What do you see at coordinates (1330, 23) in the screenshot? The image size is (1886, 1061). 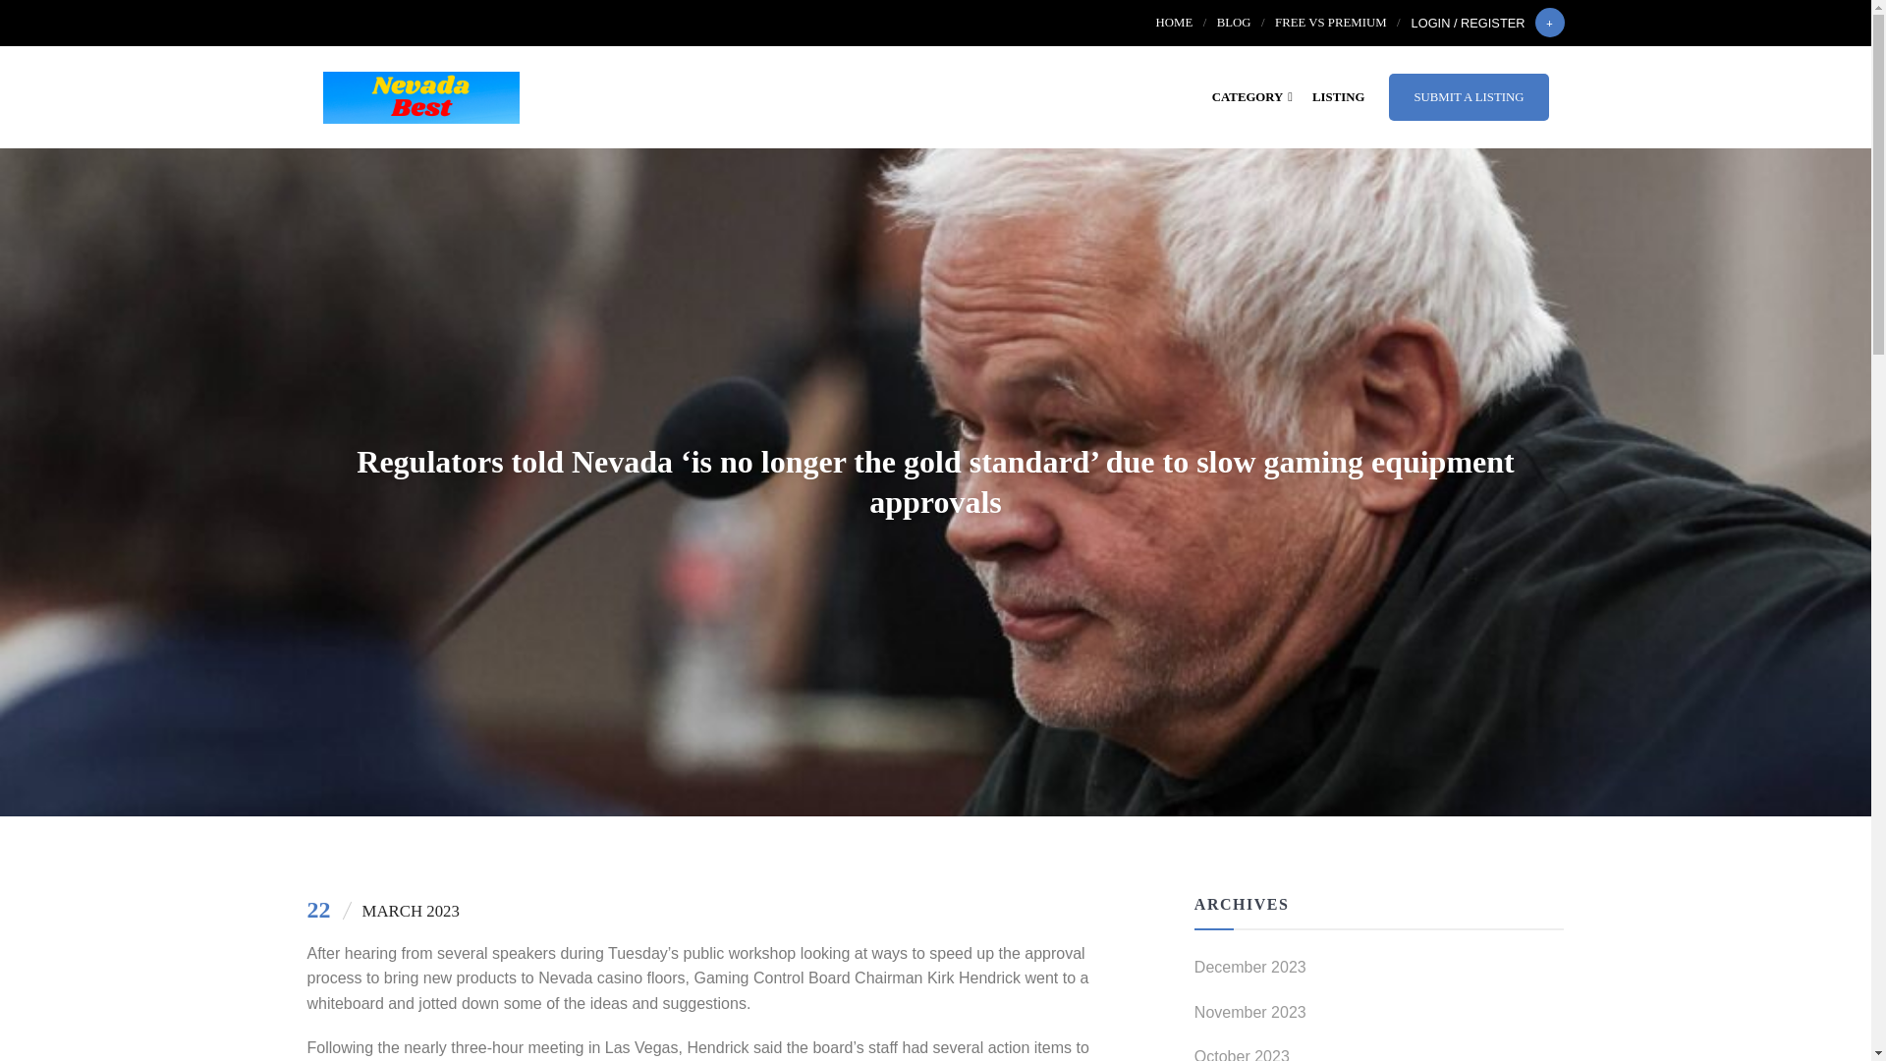 I see `FREE VS PREMIUM` at bounding box center [1330, 23].